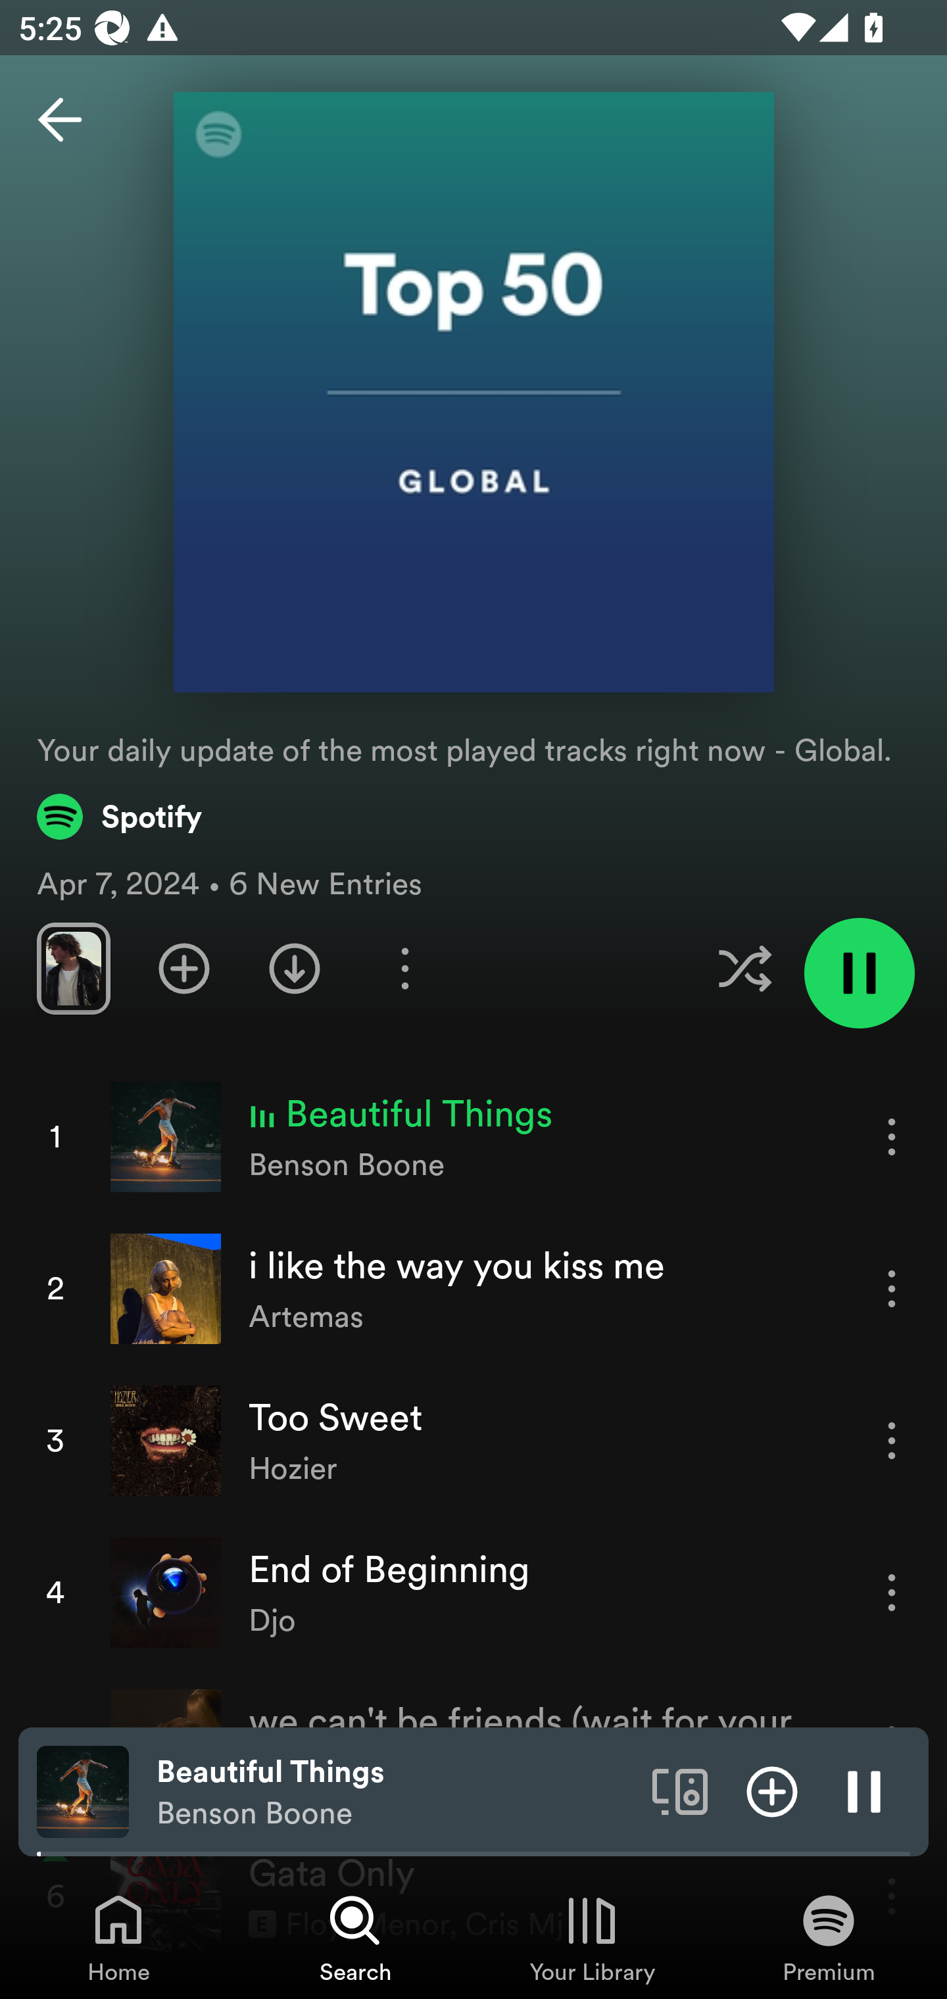 The height and width of the screenshot is (1999, 947). I want to click on Pause playlist, so click(859, 973).